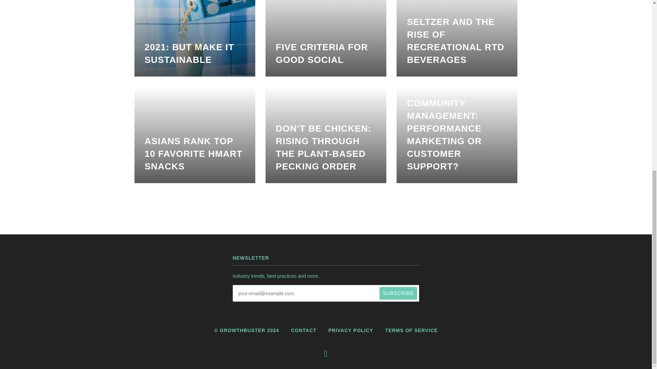 The image size is (657, 369). Describe the element at coordinates (398, 293) in the screenshot. I see `Subscribe` at that location.